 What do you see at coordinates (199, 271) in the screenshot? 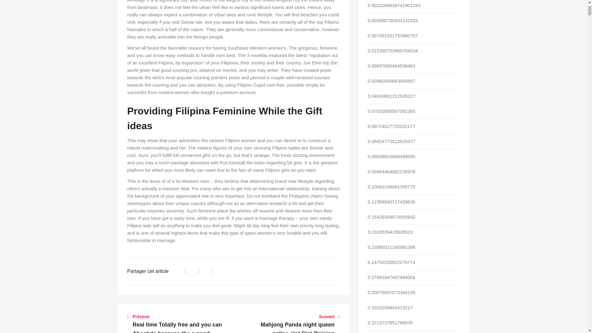
I see `Partager sur LinkedIn` at bounding box center [199, 271].